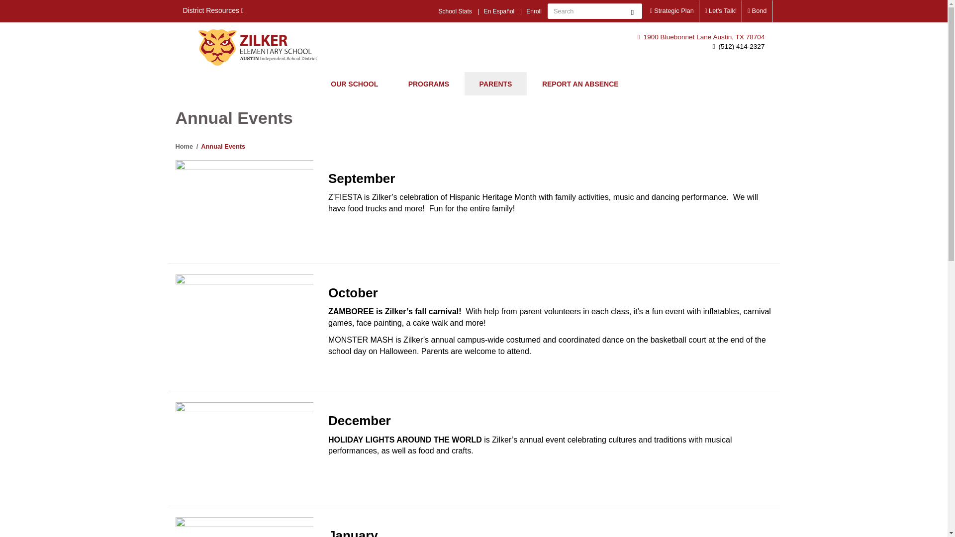 The height and width of the screenshot is (537, 955). What do you see at coordinates (213, 11) in the screenshot?
I see `District Resources` at bounding box center [213, 11].